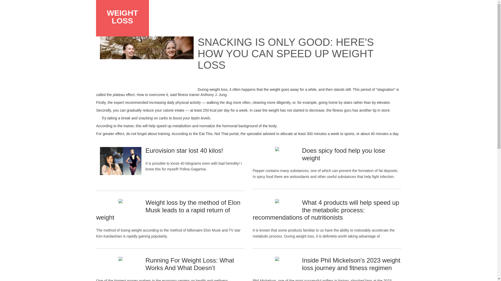  I want to click on Eurovision star lost 40 kilos!, so click(184, 150).